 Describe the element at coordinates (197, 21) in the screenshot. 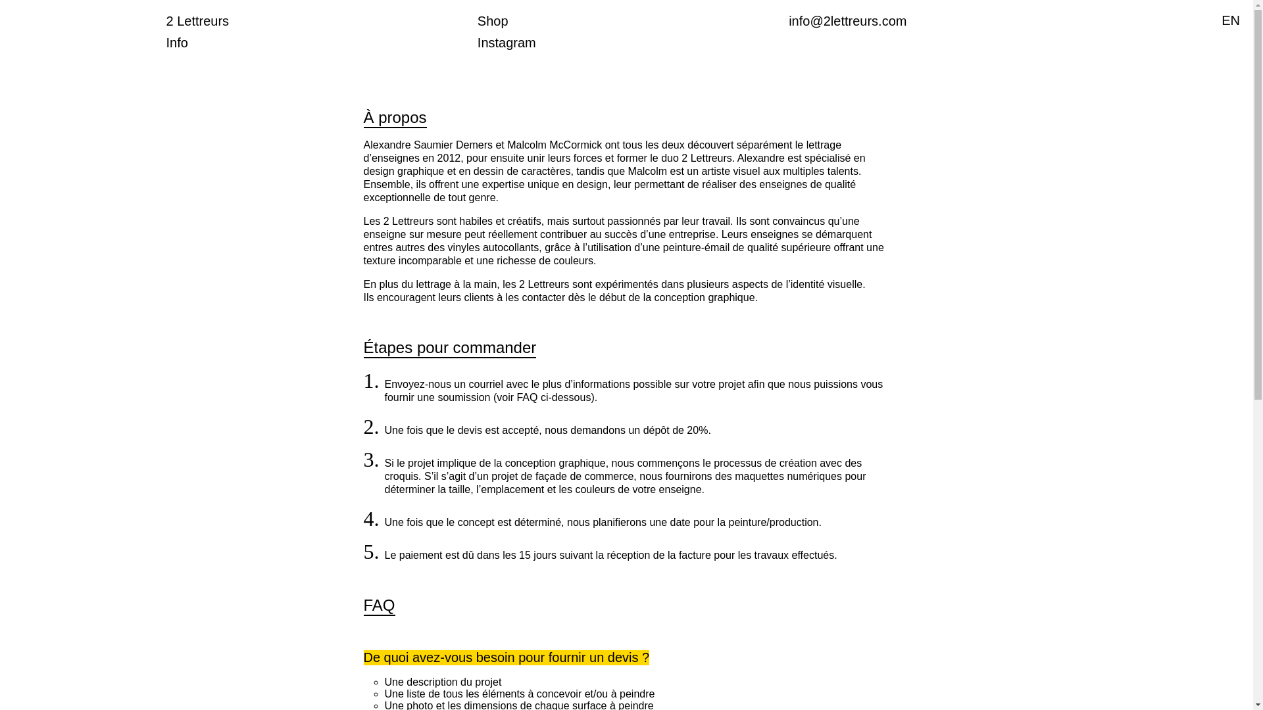

I see `2 Lettreurs` at that location.